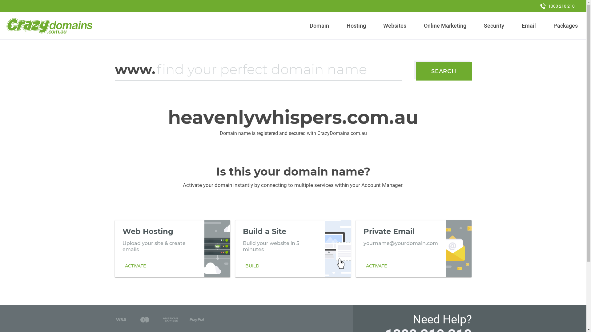  Describe the element at coordinates (172, 249) in the screenshot. I see `Web Hosting
Upload your site & create emails
ACTIVATE` at that location.